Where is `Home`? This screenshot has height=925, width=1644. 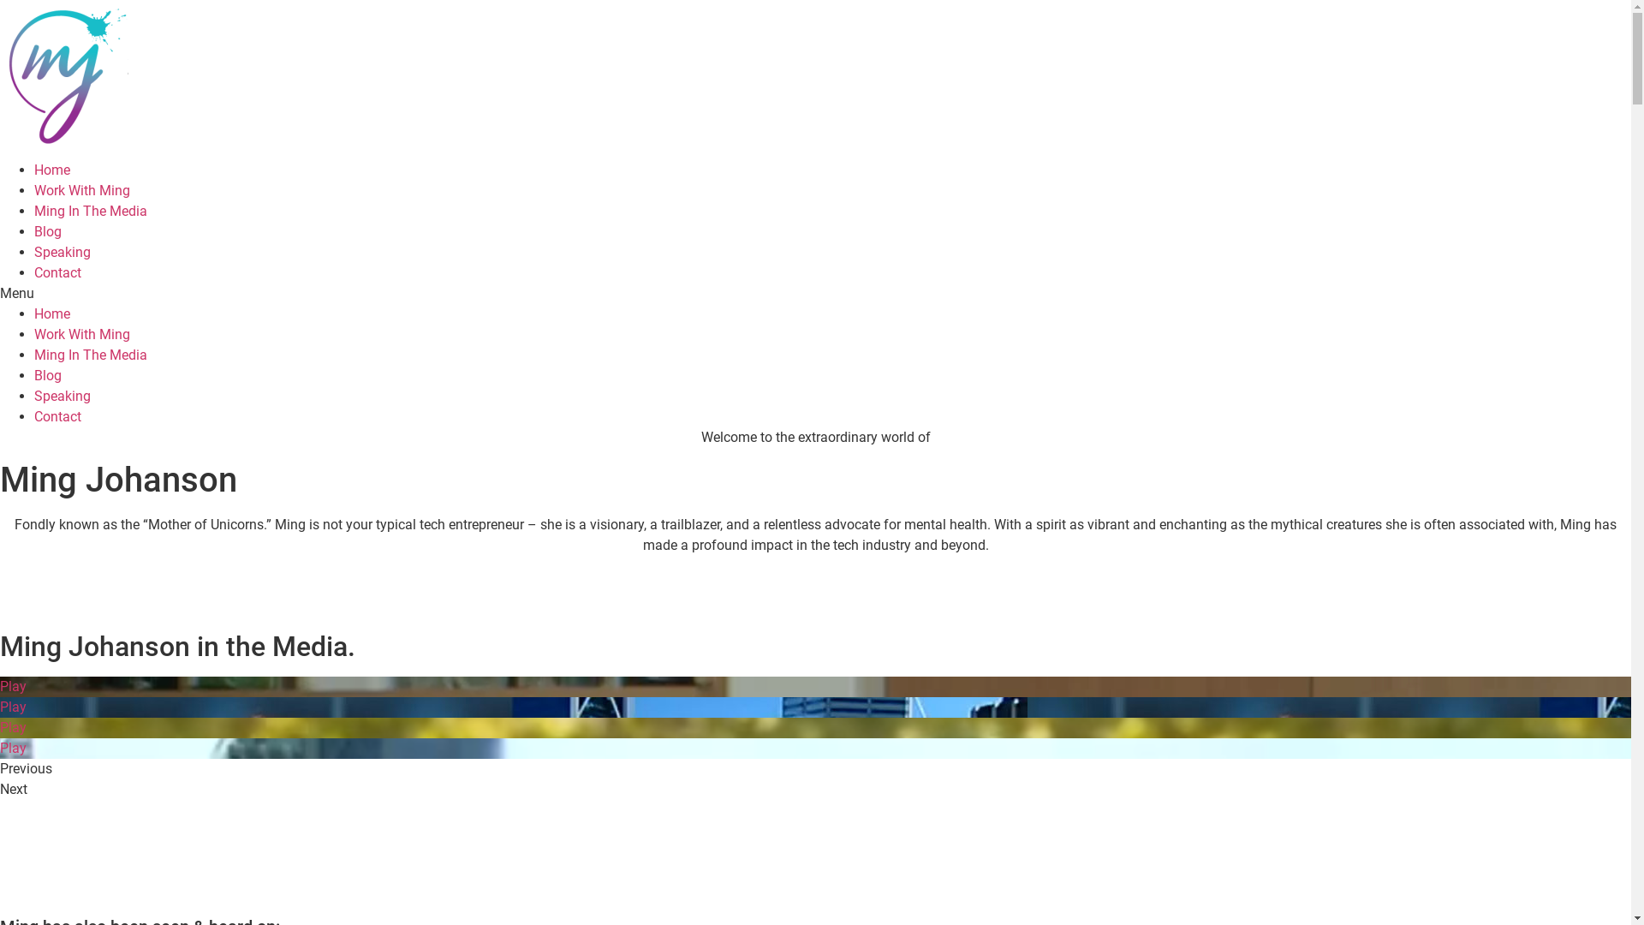
Home is located at coordinates (52, 313).